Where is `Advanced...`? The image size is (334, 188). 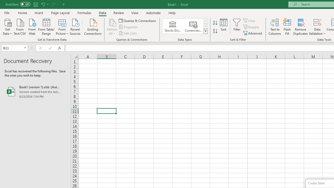 Advanced... is located at coordinates (253, 33).